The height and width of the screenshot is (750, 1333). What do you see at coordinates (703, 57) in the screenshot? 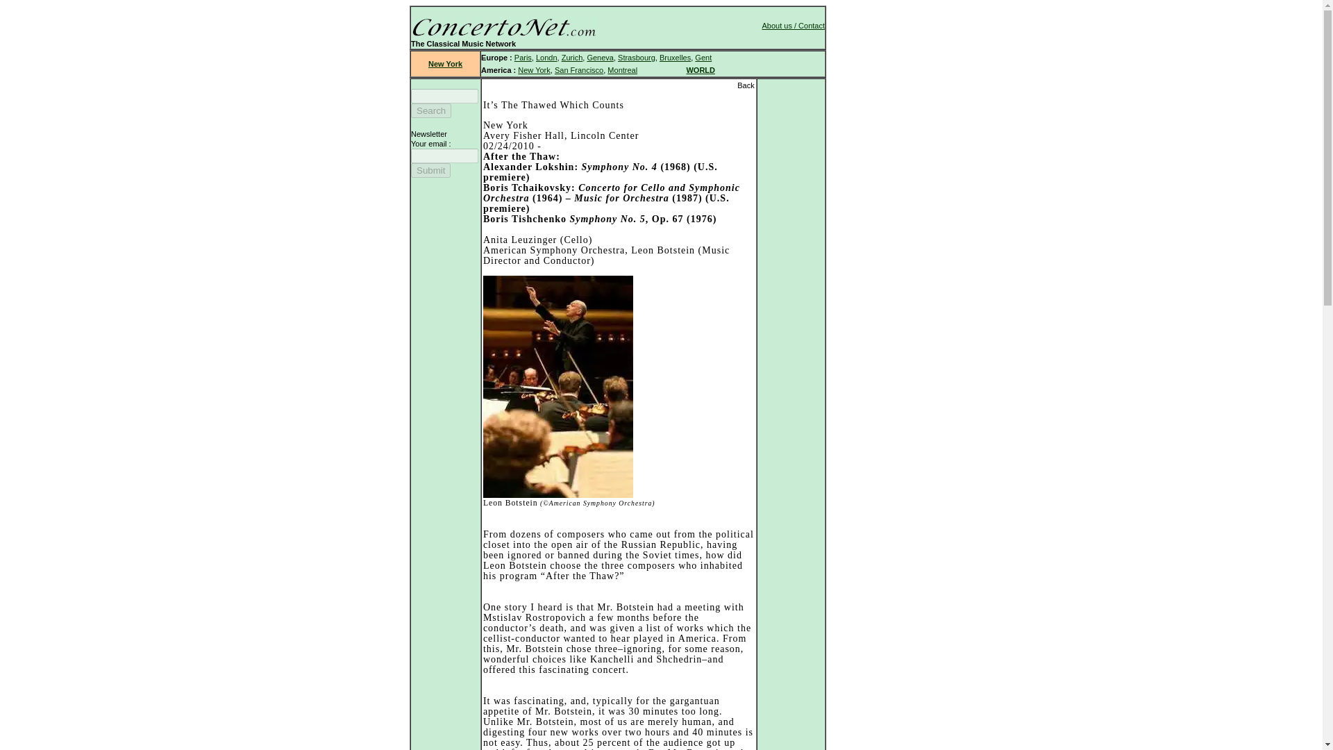
I see `Gent` at bounding box center [703, 57].